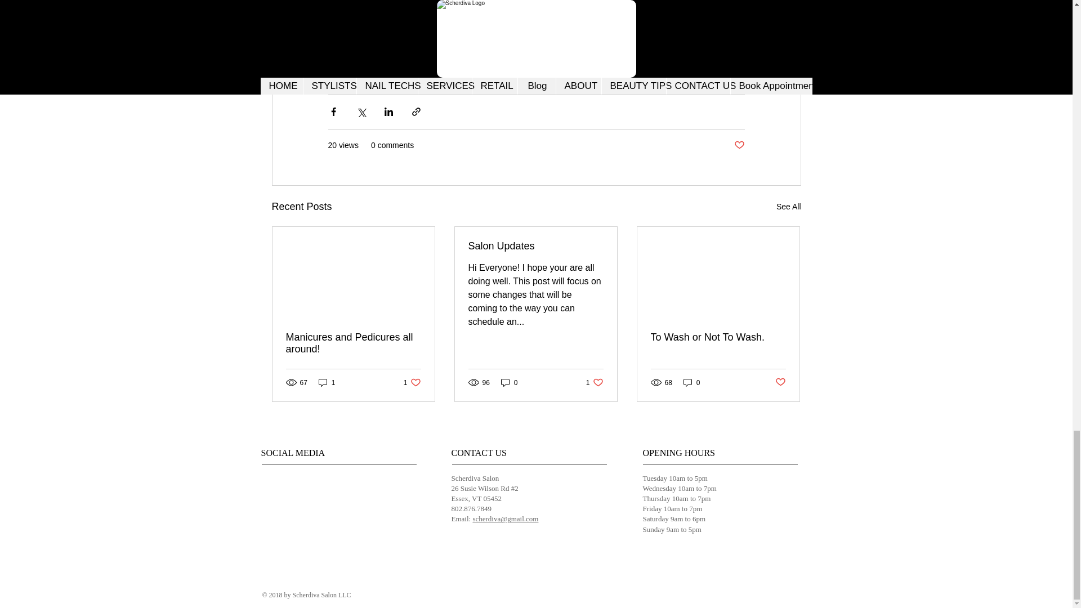 The height and width of the screenshot is (608, 1081). What do you see at coordinates (354, 343) in the screenshot?
I see `Manicures and Pedicures all around!` at bounding box center [354, 343].